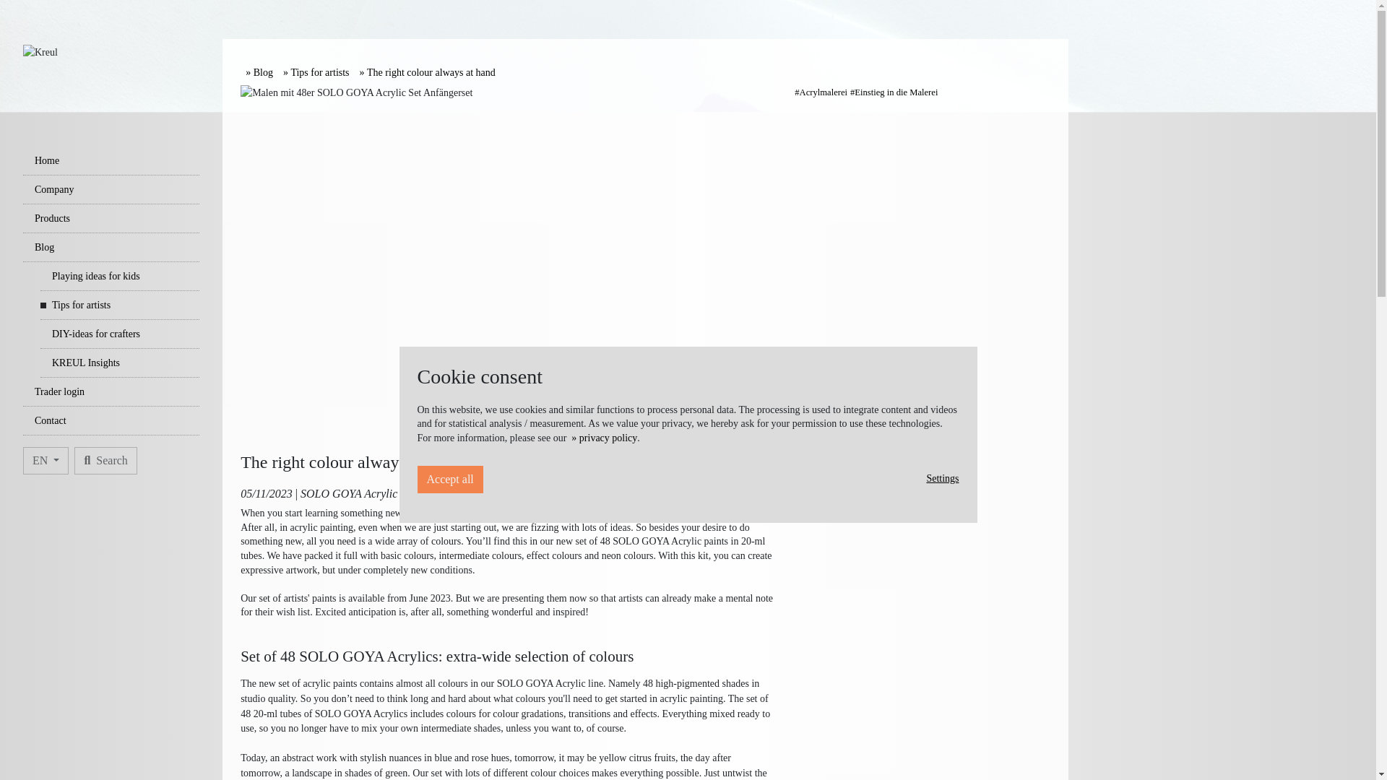 The height and width of the screenshot is (780, 1387). What do you see at coordinates (427, 72) in the screenshot?
I see `The right colour always at hand` at bounding box center [427, 72].